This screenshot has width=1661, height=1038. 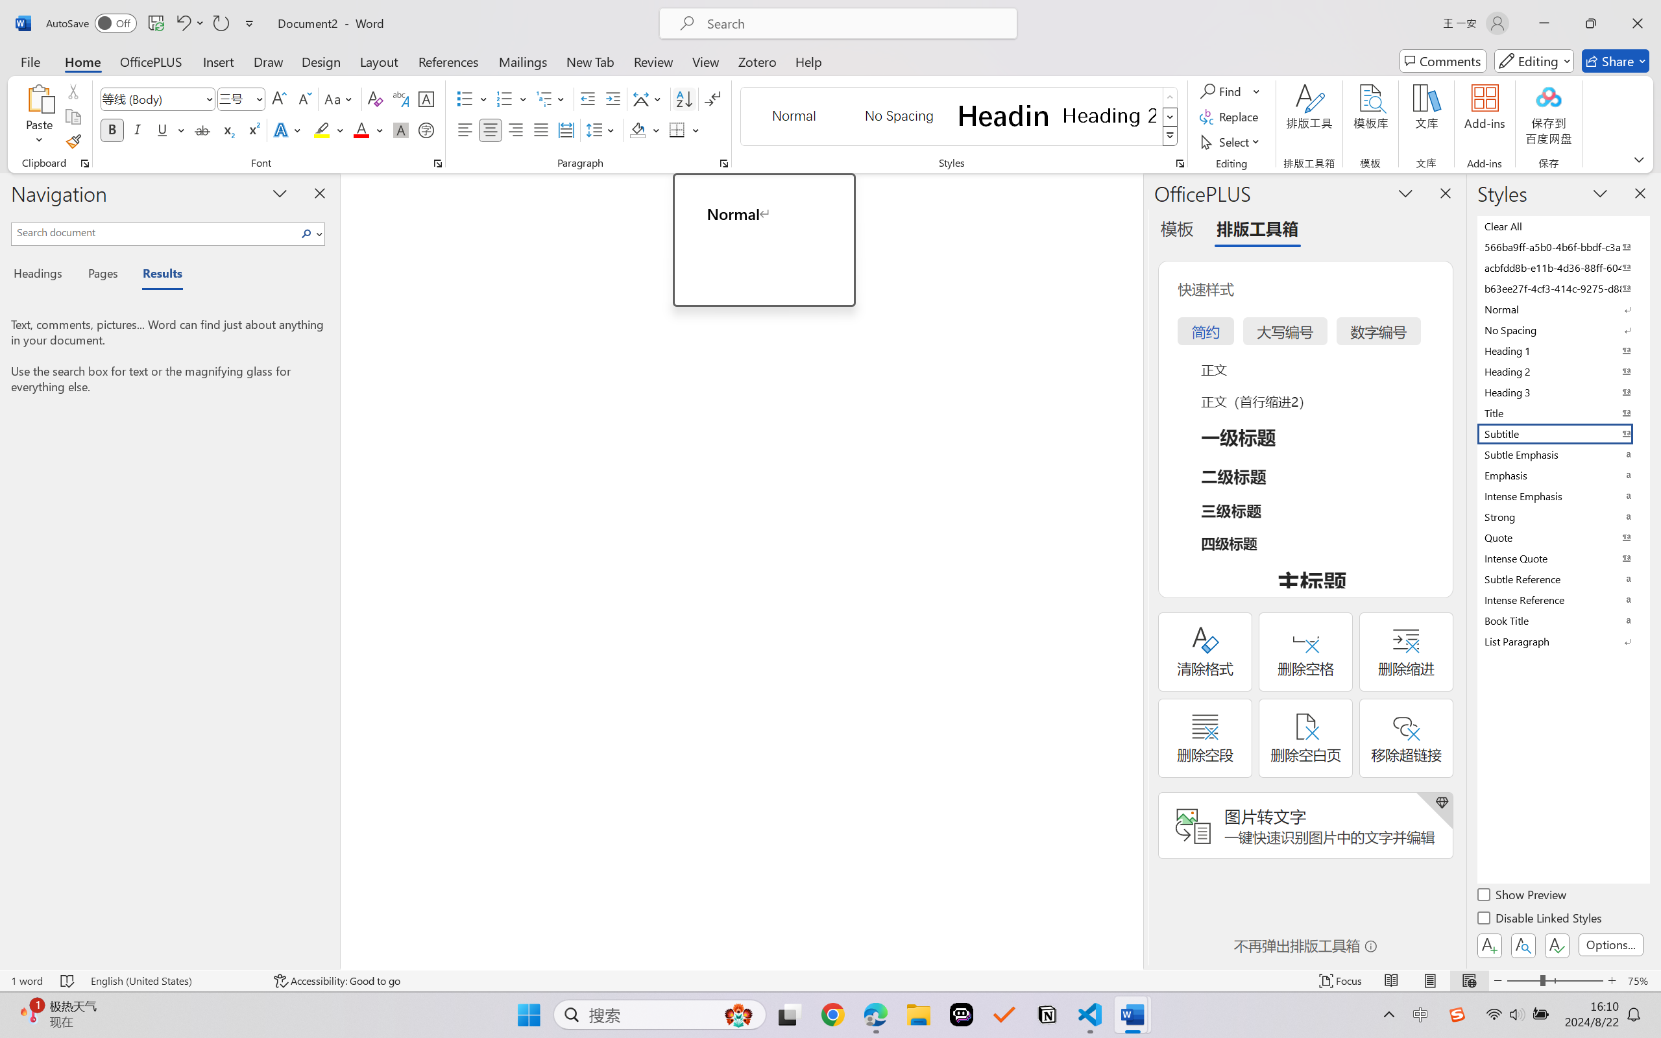 I want to click on Asian Layout, so click(x=649, y=99).